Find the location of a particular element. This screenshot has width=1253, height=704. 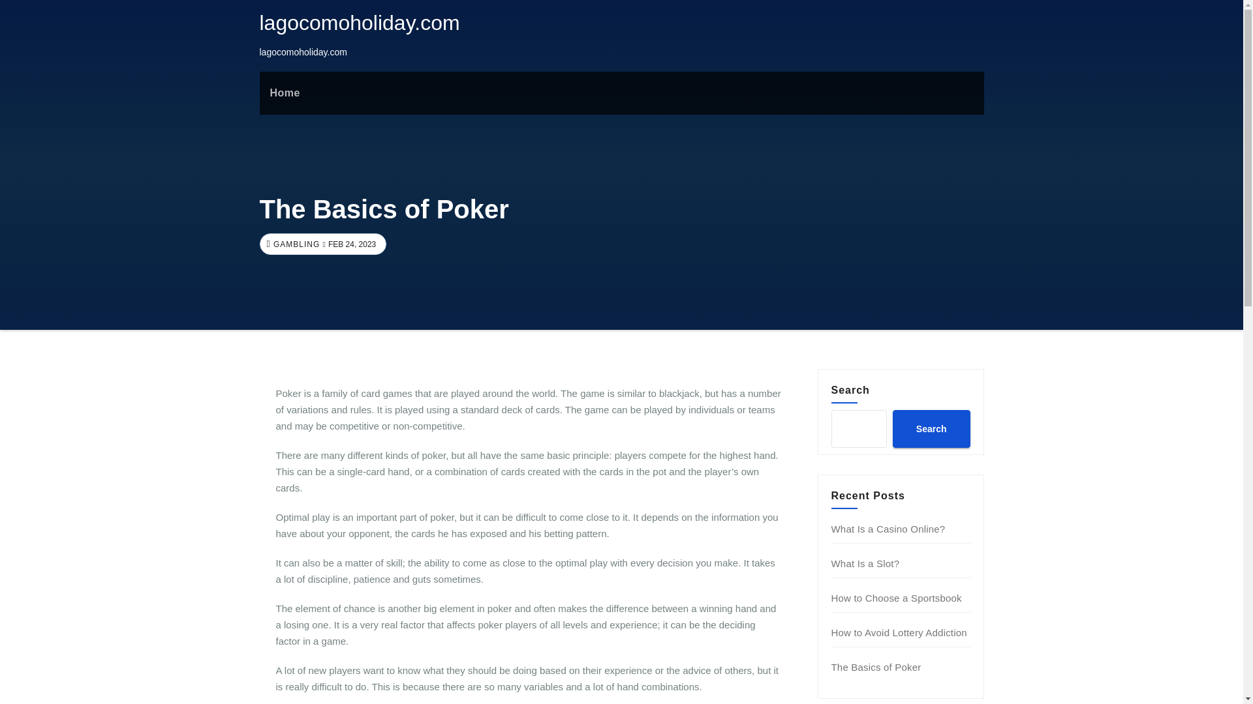

Home is located at coordinates (285, 93).